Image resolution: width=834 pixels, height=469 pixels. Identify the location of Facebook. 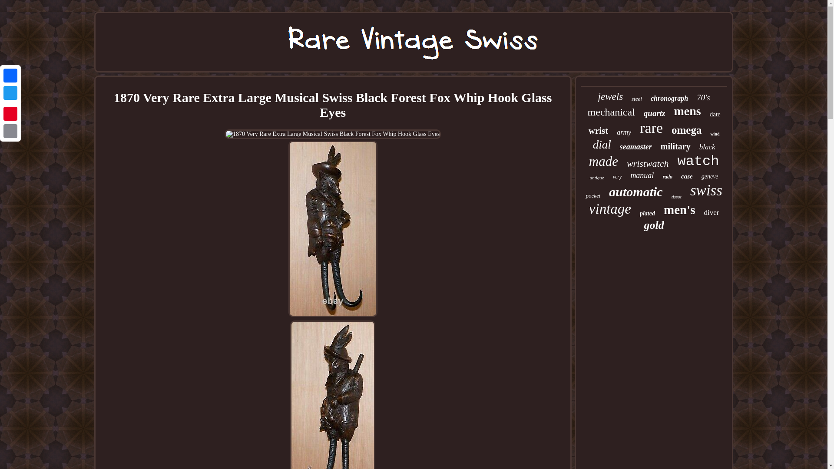
(10, 76).